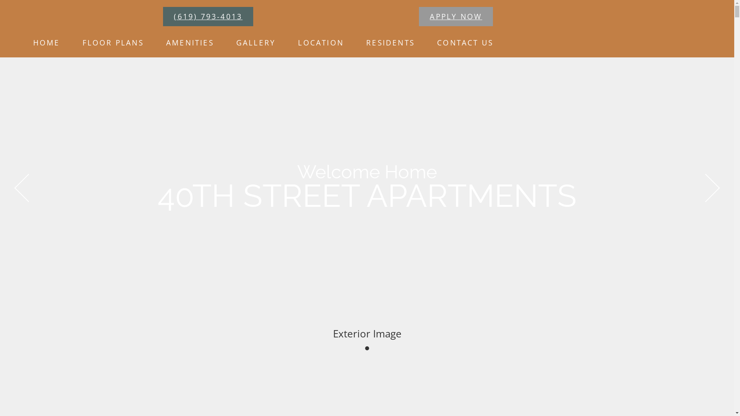 Image resolution: width=740 pixels, height=416 pixels. I want to click on GALLERY, so click(256, 42).